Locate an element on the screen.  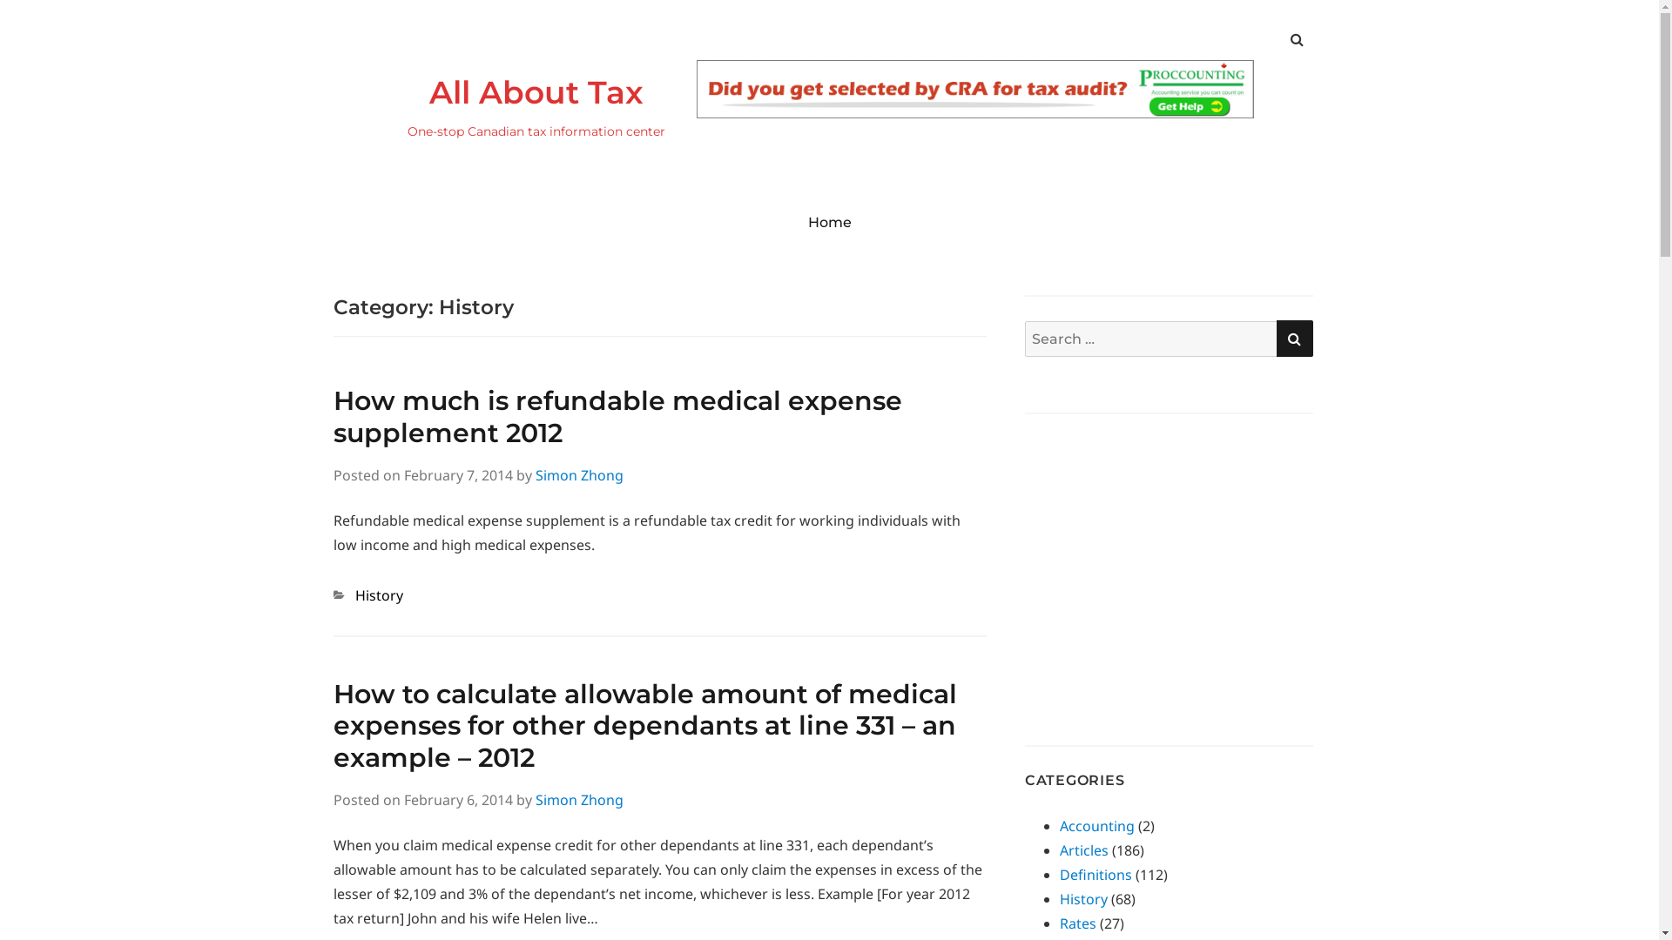
Simon Zhong is located at coordinates (578, 800).